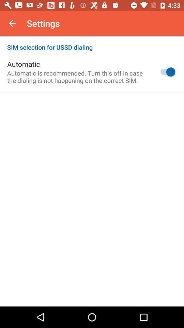 The image size is (184, 328). What do you see at coordinates (166, 72) in the screenshot?
I see `click the icon below the sim selection for item` at bounding box center [166, 72].